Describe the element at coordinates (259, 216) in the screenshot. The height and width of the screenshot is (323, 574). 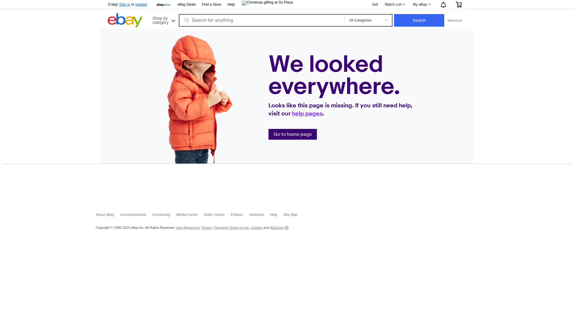
I see `Advertise` at that location.